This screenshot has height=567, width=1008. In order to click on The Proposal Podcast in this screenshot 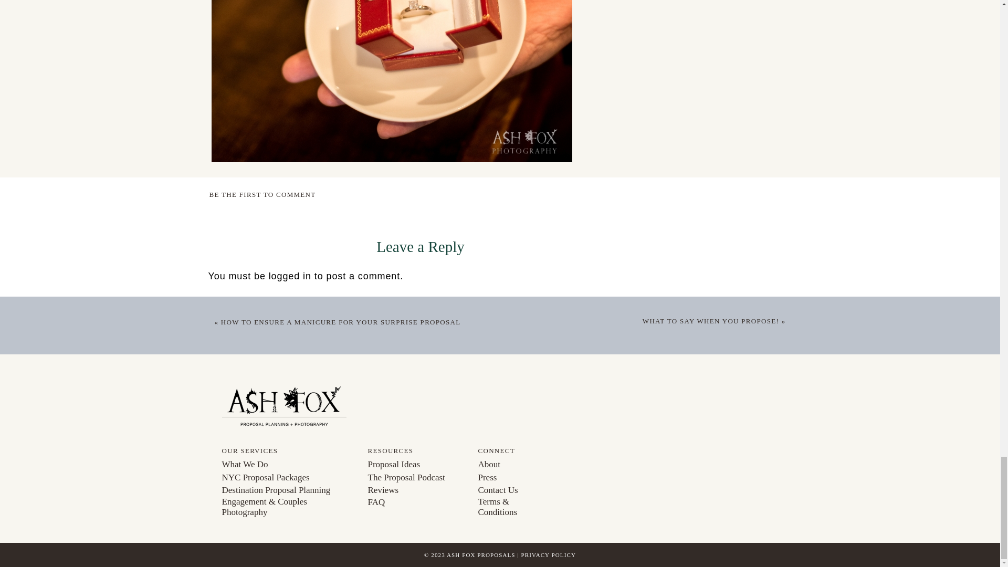, I will do `click(416, 478)`.